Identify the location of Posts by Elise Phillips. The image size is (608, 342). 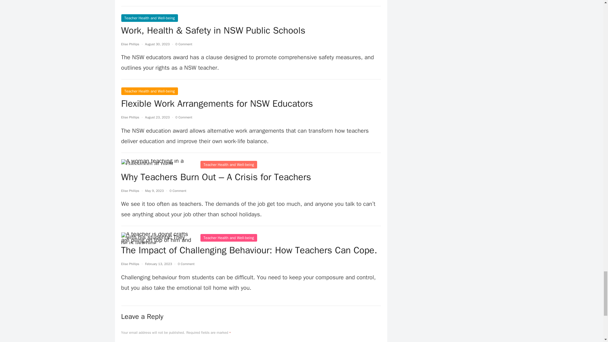
(130, 191).